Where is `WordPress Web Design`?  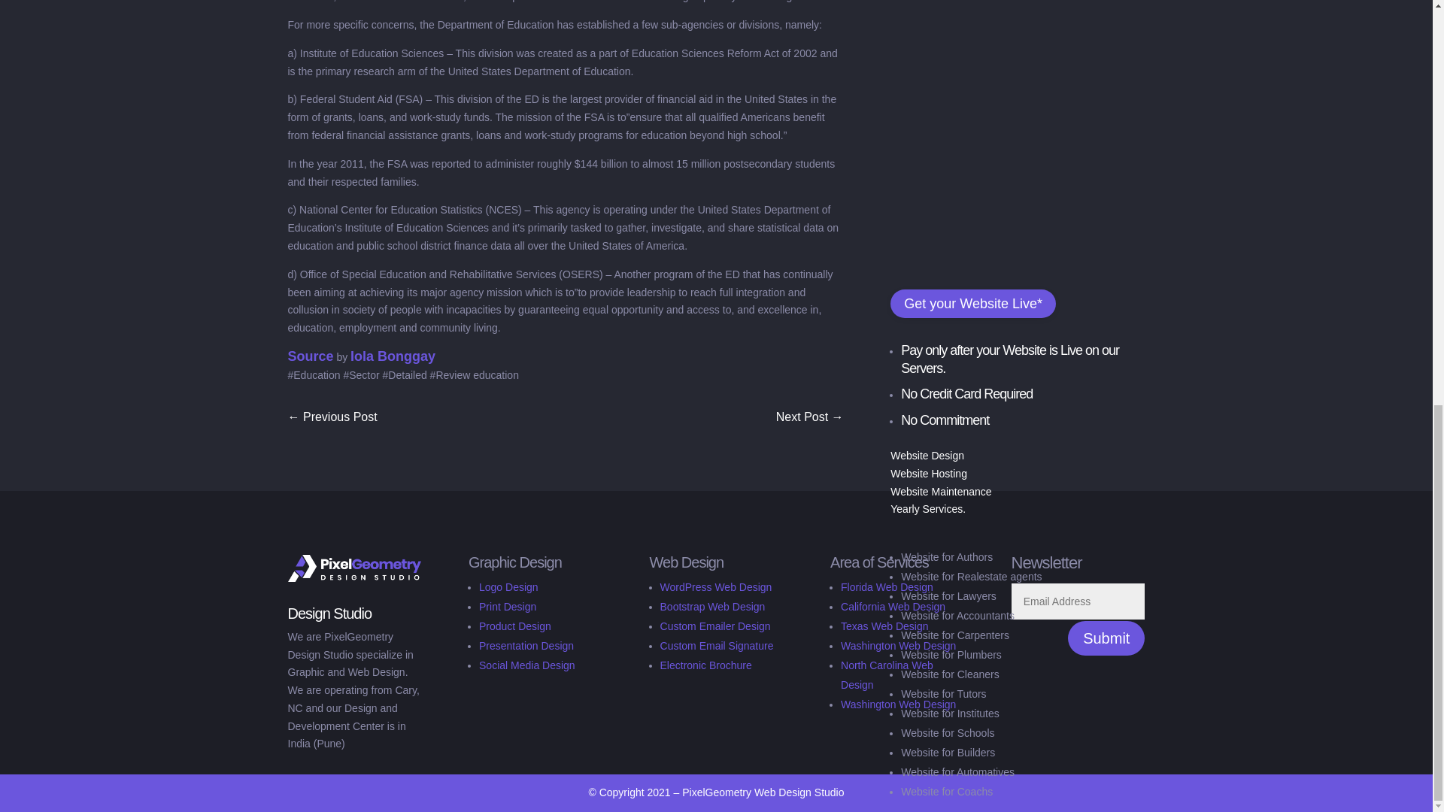 WordPress Web Design is located at coordinates (716, 587).